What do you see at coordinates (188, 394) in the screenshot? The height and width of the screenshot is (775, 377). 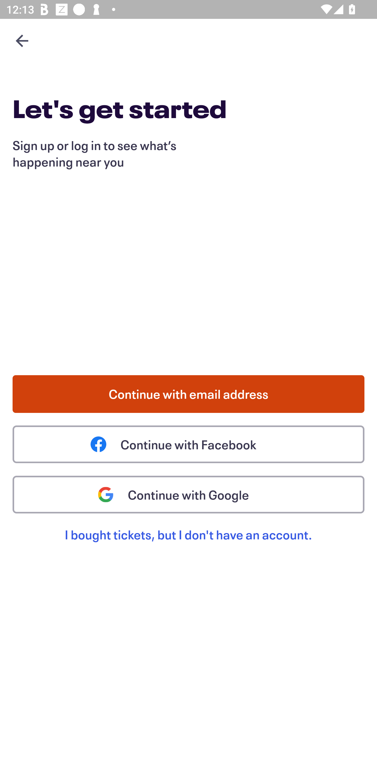 I see `Continue with email address` at bounding box center [188, 394].